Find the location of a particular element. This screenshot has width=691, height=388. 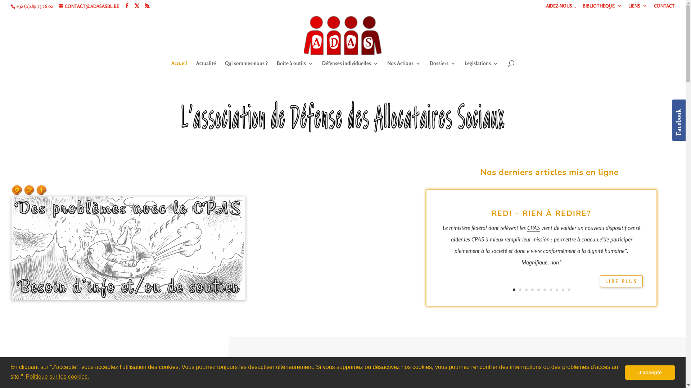

Acceuille is located at coordinates (128, 249).